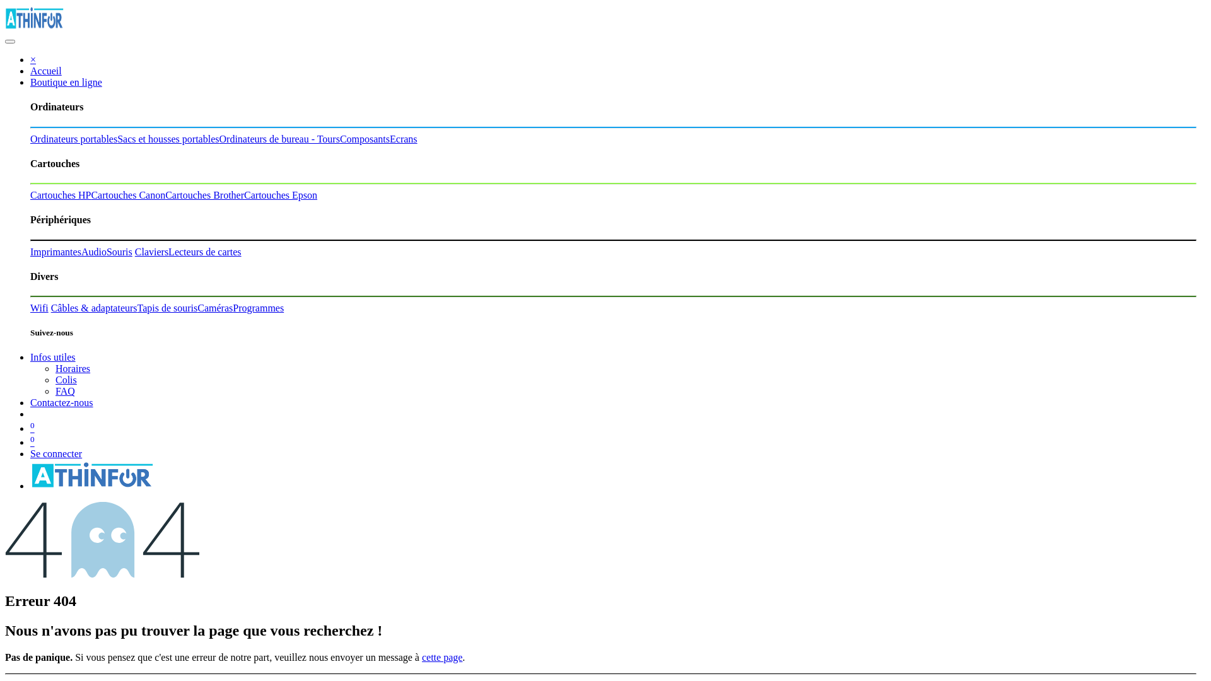 This screenshot has width=1211, height=681. What do you see at coordinates (94, 252) in the screenshot?
I see `Audio` at bounding box center [94, 252].